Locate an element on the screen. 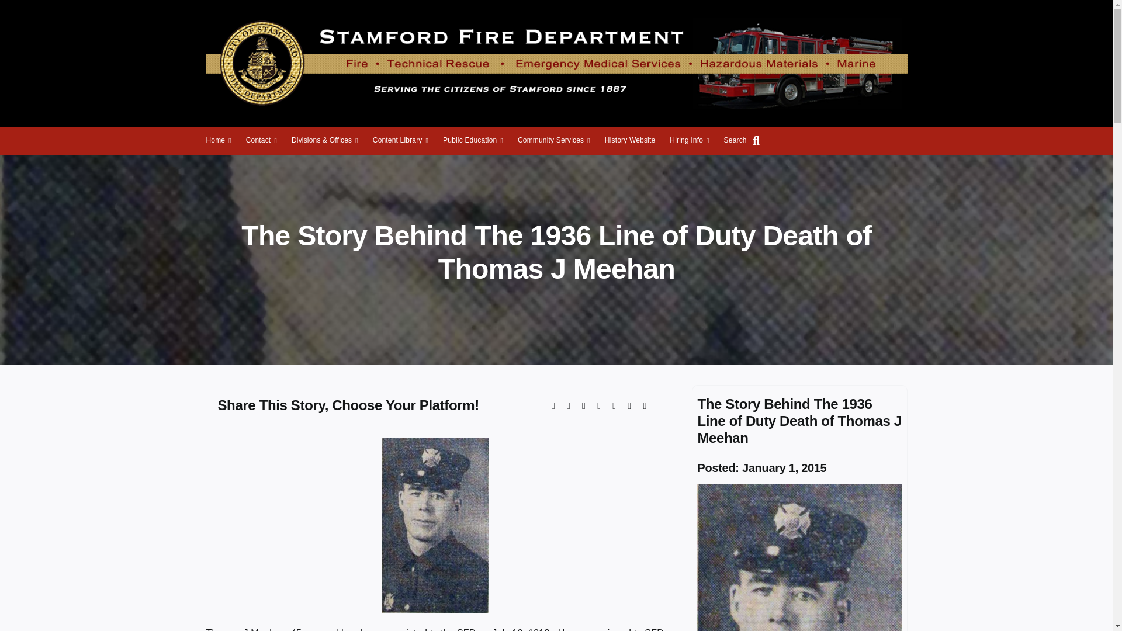 The image size is (1122, 631). X is located at coordinates (569, 405).